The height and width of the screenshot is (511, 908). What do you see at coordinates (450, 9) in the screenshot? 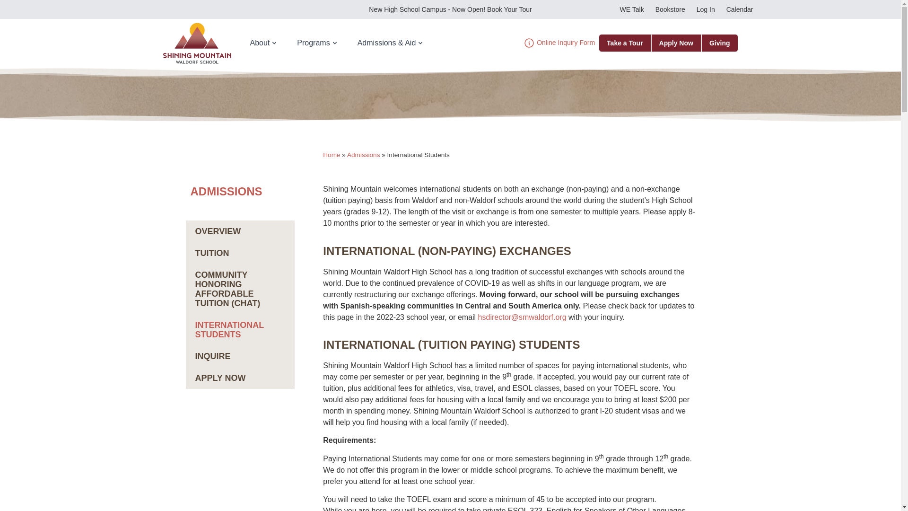
I see `New High School Campus - Now Open! Book Your Tour` at bounding box center [450, 9].